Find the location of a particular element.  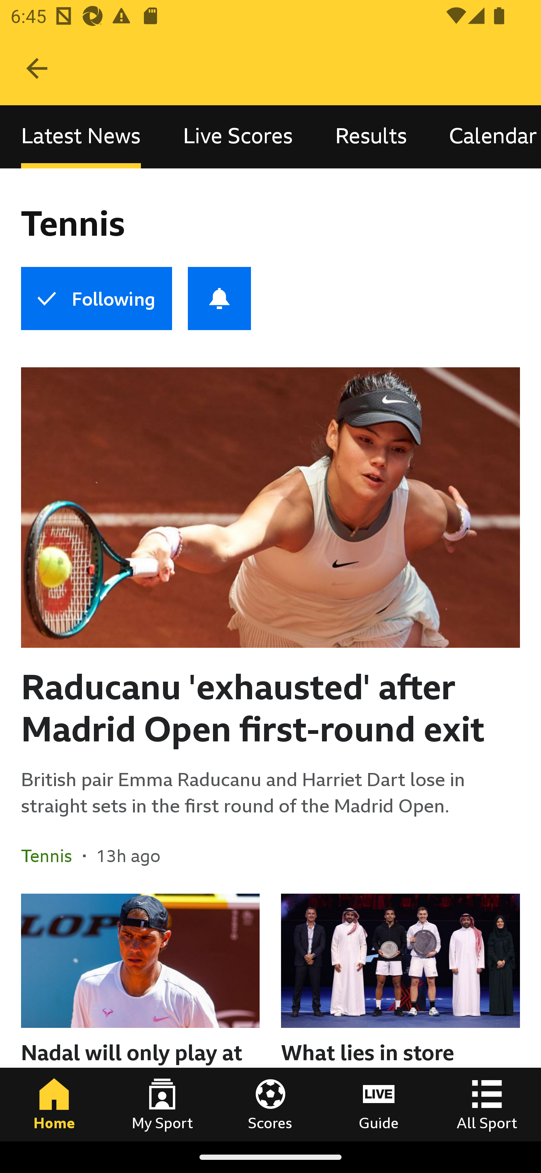

Results is located at coordinates (371, 137).